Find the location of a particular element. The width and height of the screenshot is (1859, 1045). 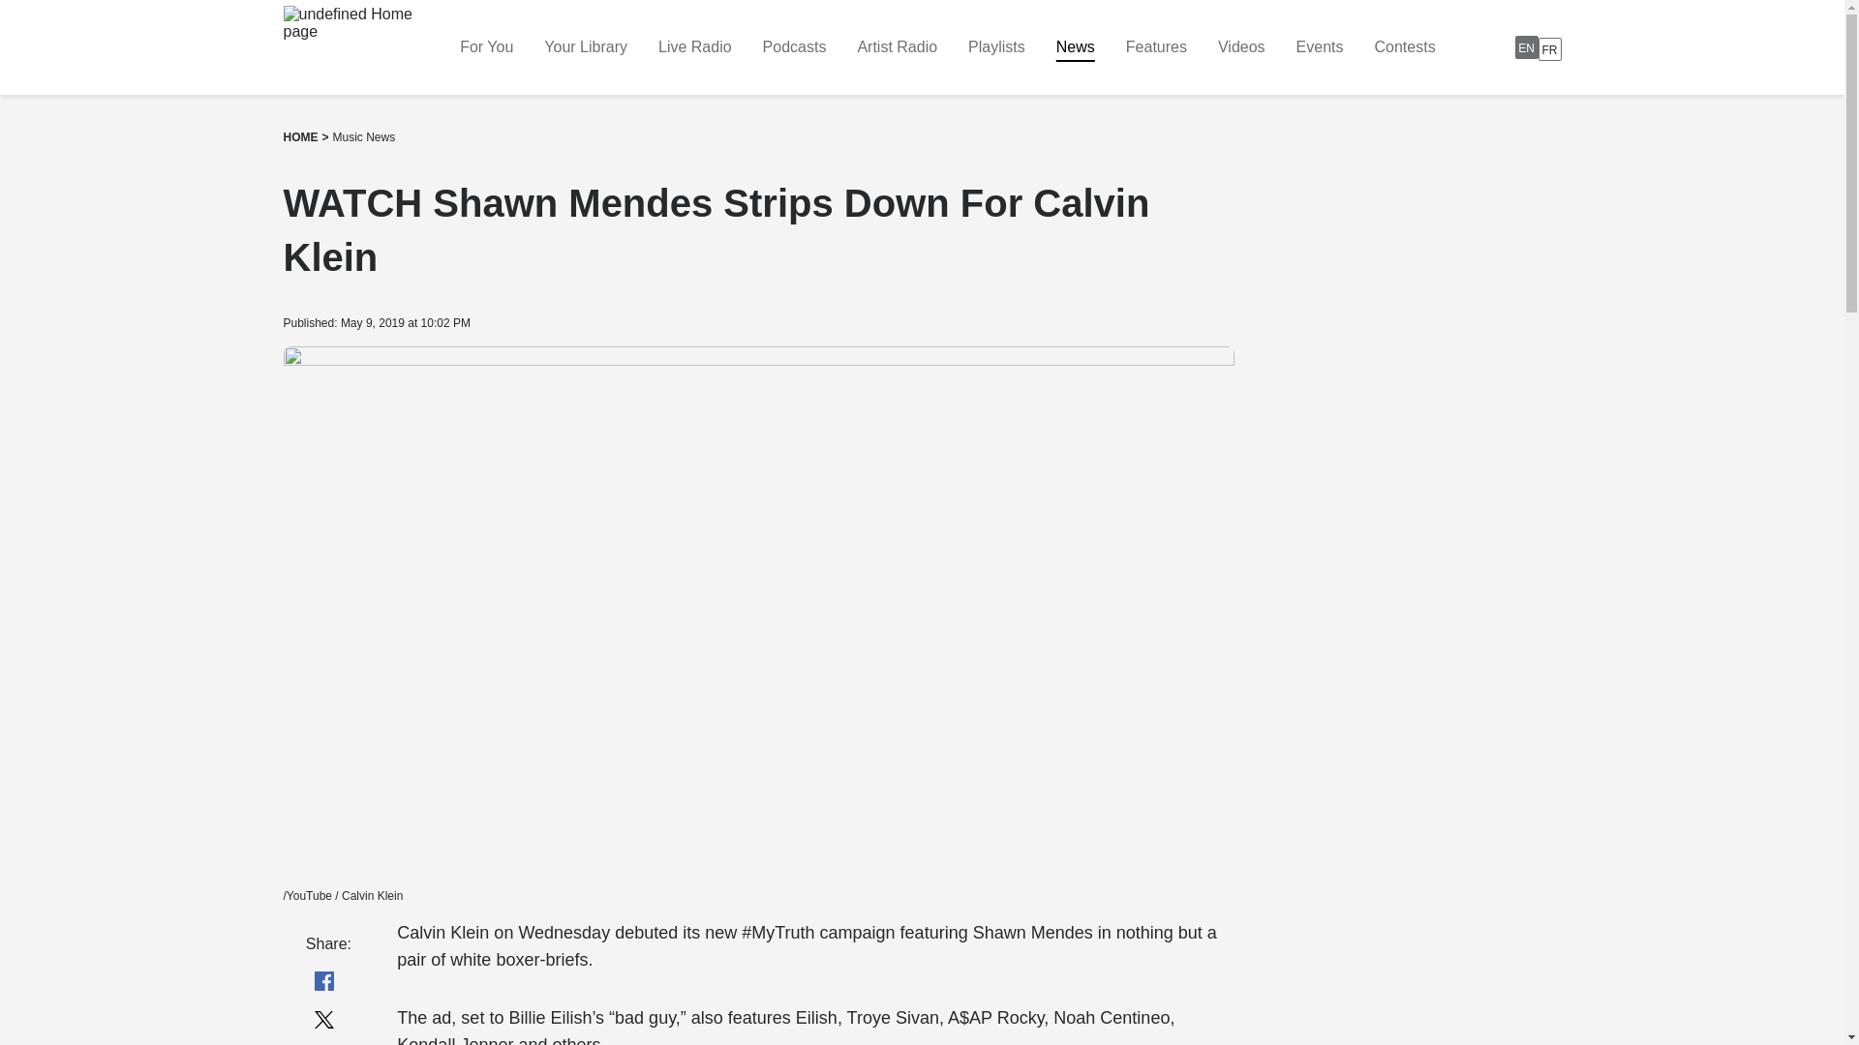

Podcasts is located at coordinates (1538, 46).